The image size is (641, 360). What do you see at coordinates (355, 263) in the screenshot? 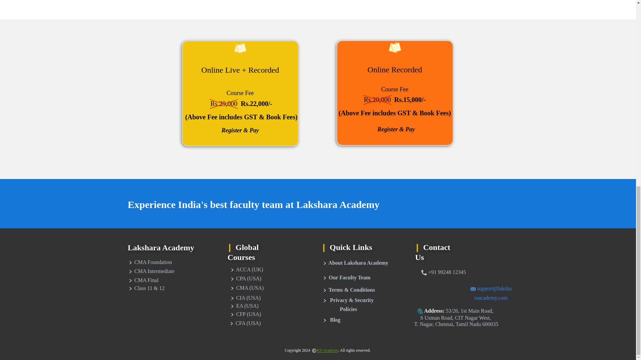
I see ` About Lakshara Academy` at bounding box center [355, 263].